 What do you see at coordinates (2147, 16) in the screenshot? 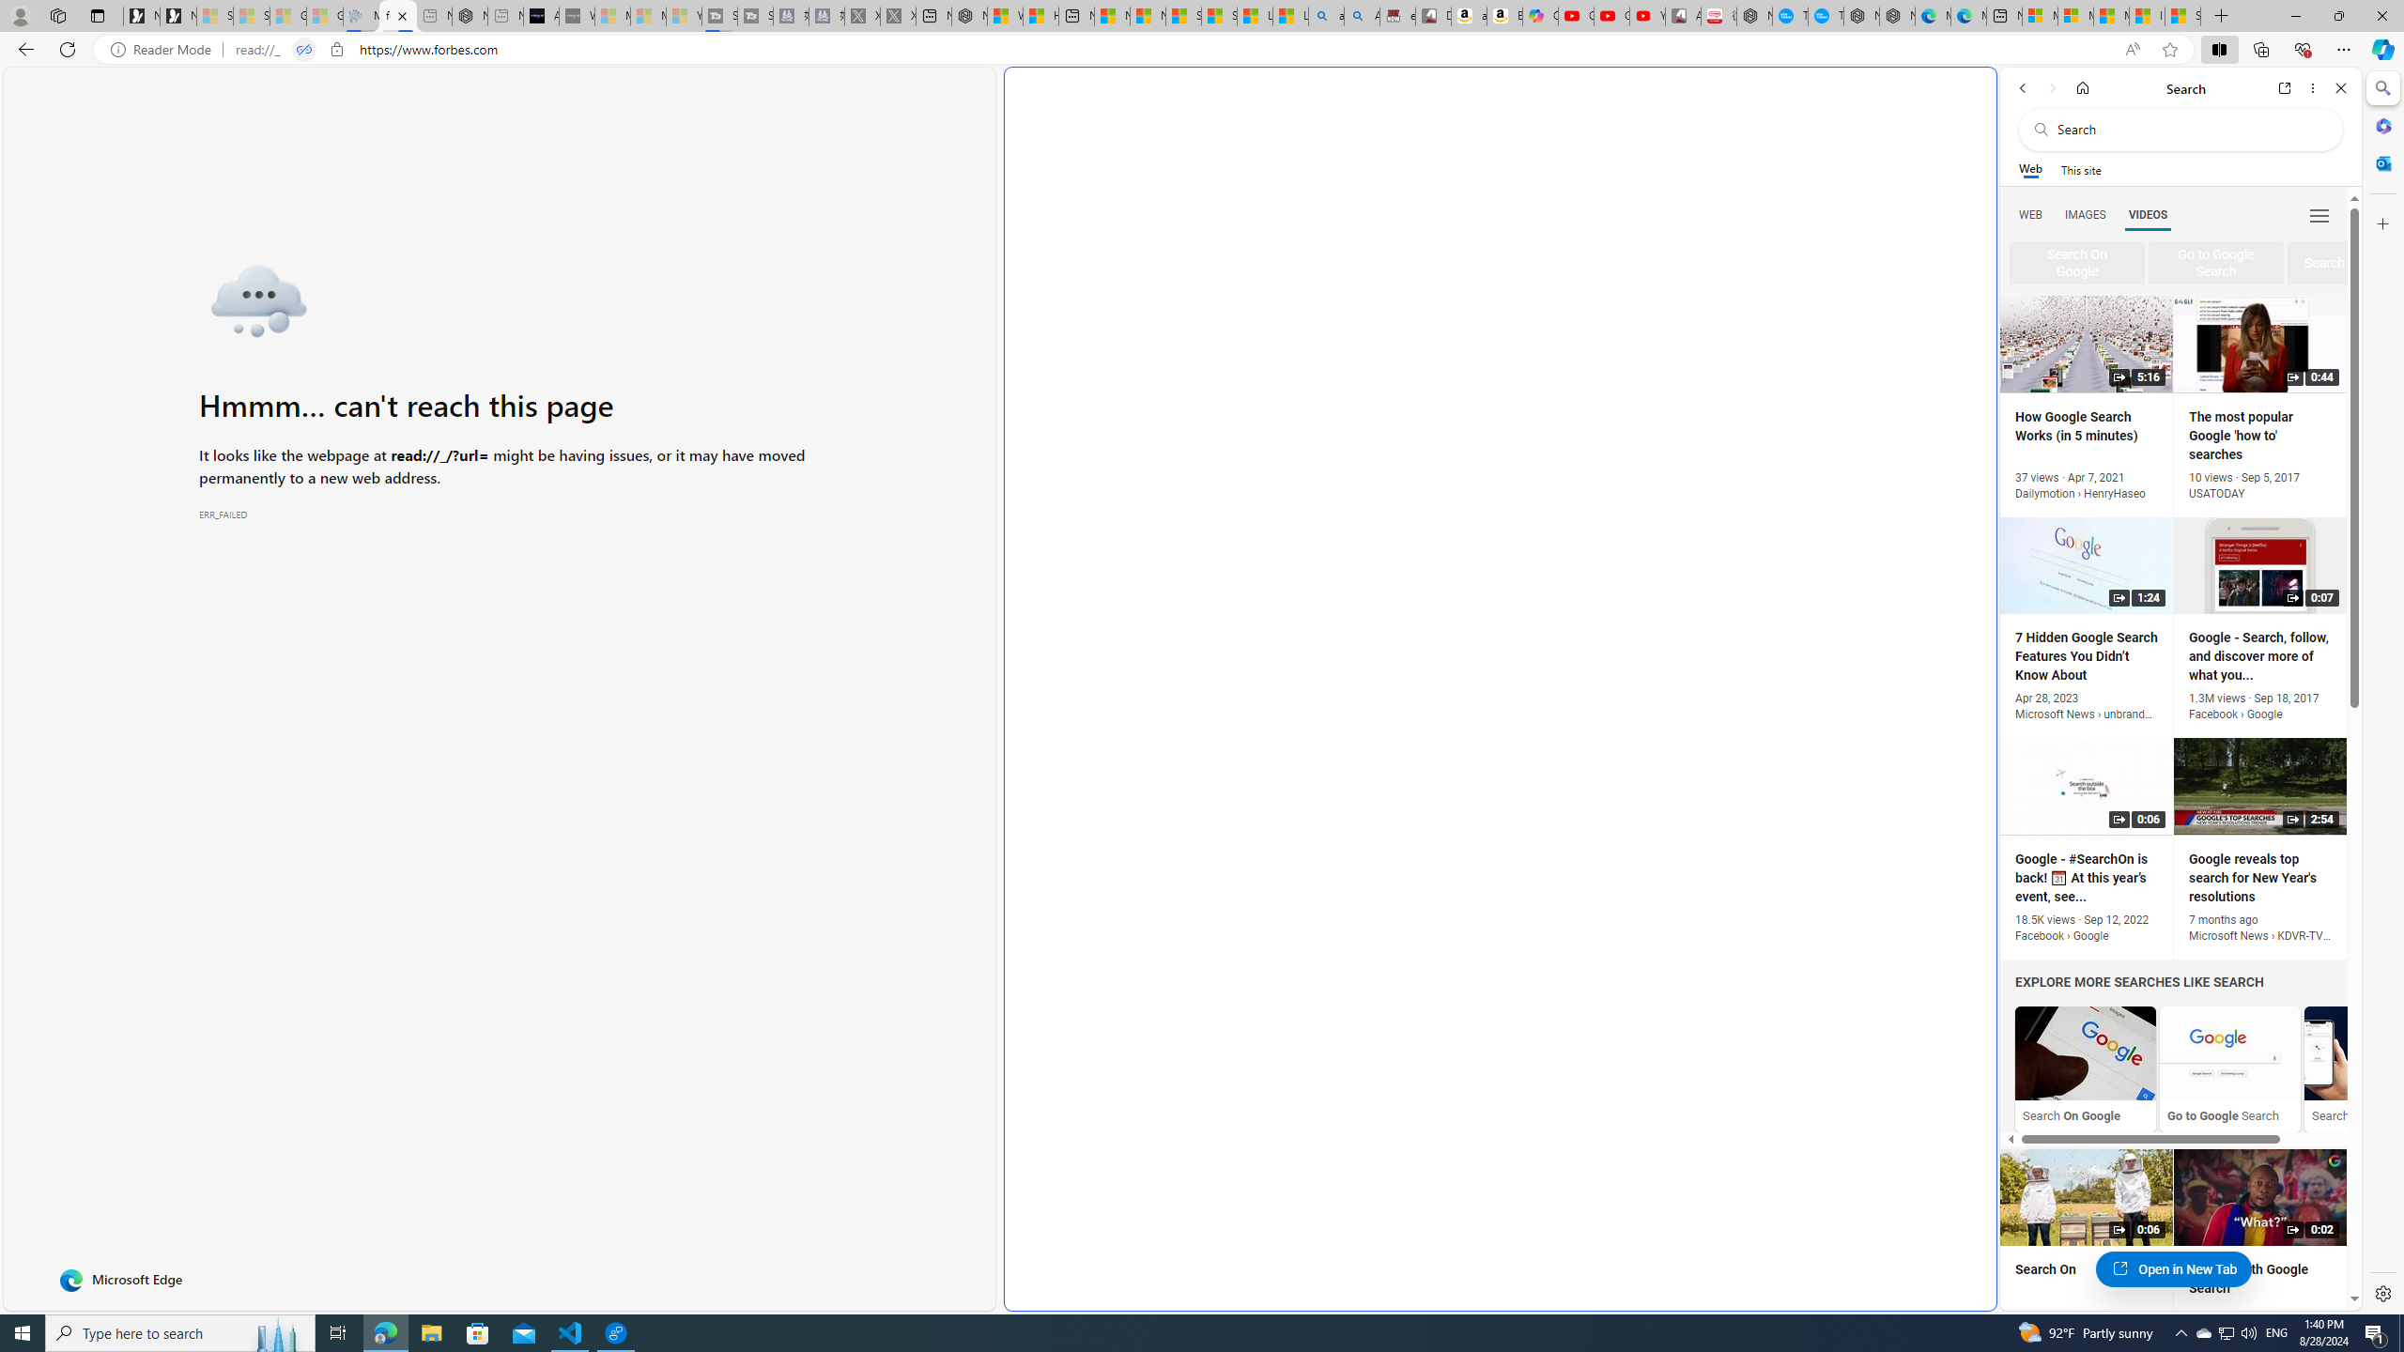
I see `I Gained 20 Pounds of Muscle in 30 Days! | Watch` at bounding box center [2147, 16].